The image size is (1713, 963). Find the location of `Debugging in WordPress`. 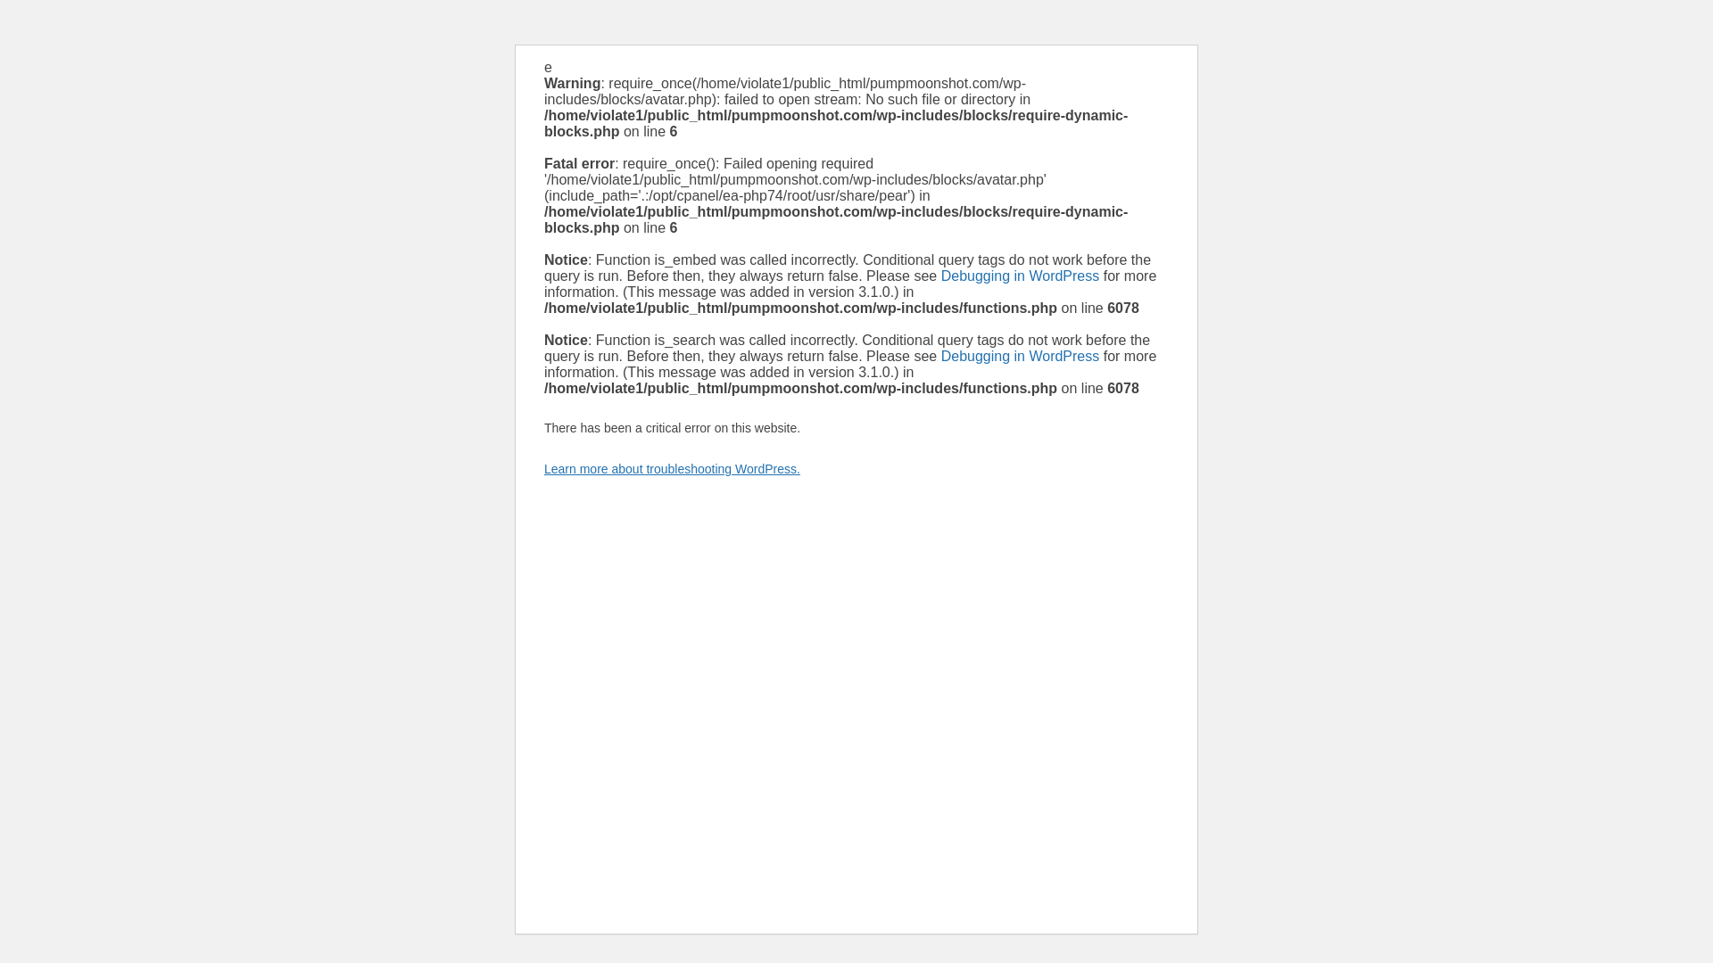

Debugging in WordPress is located at coordinates (1020, 276).